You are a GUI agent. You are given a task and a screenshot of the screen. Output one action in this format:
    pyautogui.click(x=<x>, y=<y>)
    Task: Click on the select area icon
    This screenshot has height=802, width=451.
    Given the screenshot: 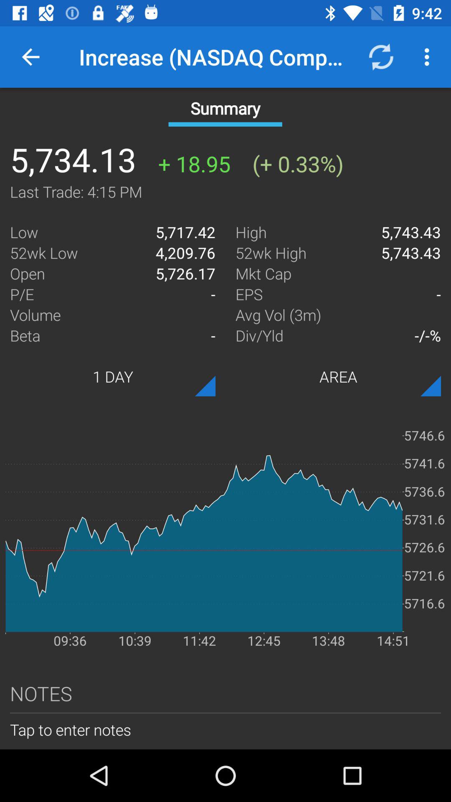 What is the action you would take?
    pyautogui.click(x=338, y=376)
    